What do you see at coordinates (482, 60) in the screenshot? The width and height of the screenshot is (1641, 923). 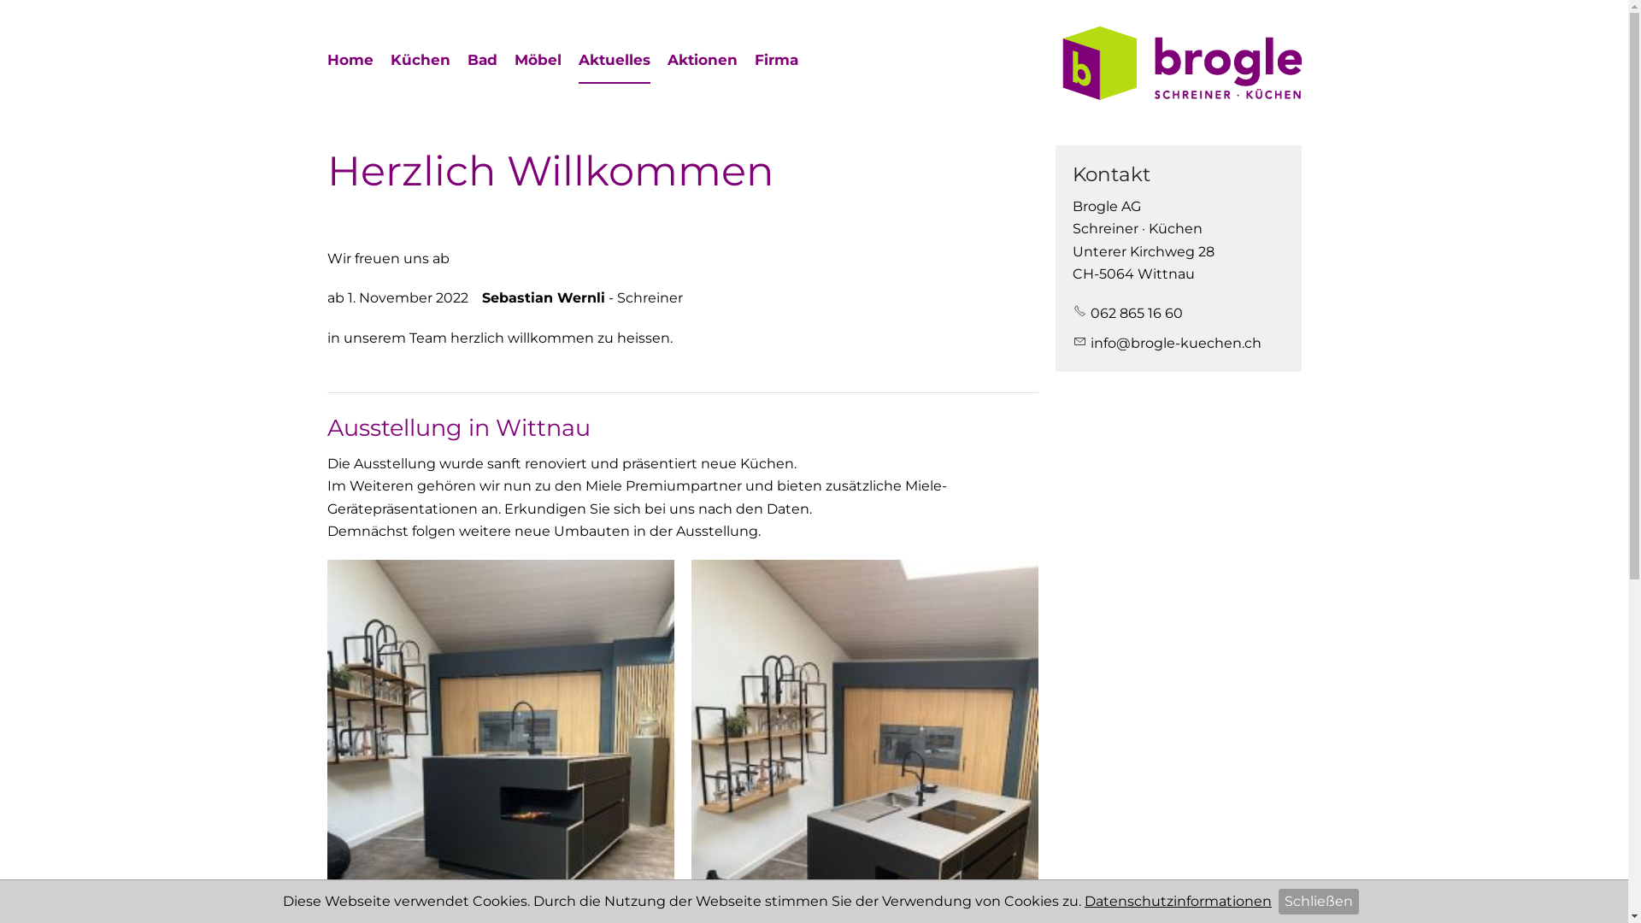 I see `Bad` at bounding box center [482, 60].